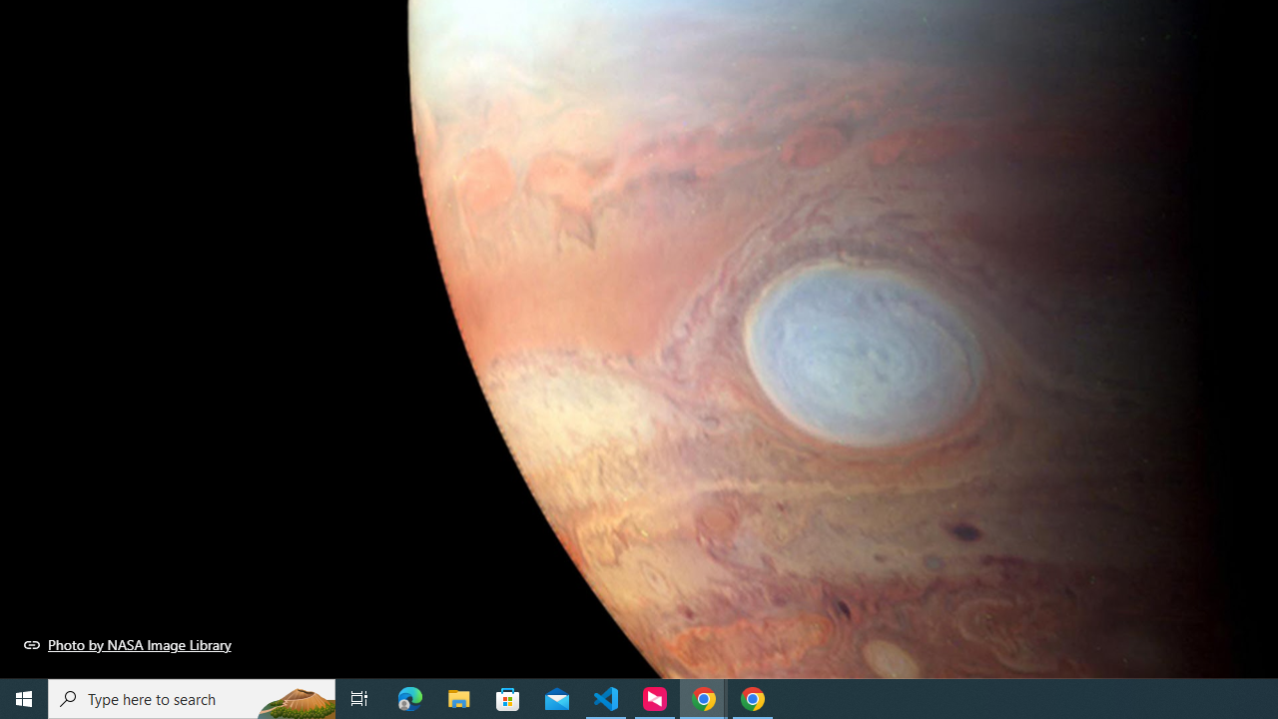 The height and width of the screenshot is (719, 1278). I want to click on Photo by NASA Image Library, so click(128, 644).